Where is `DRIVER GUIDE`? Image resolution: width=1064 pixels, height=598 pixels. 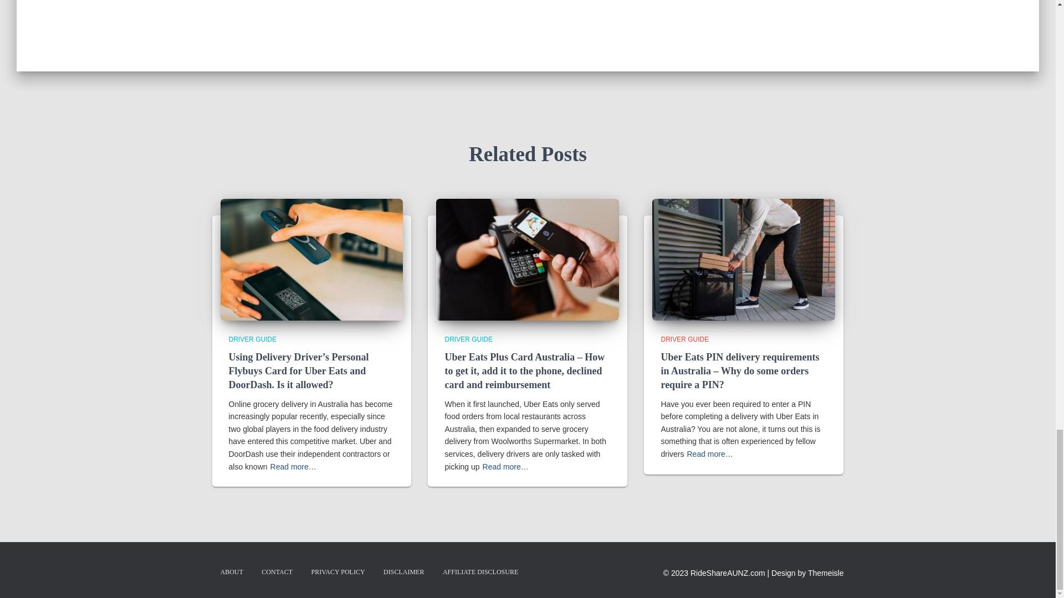
DRIVER GUIDE is located at coordinates (468, 339).